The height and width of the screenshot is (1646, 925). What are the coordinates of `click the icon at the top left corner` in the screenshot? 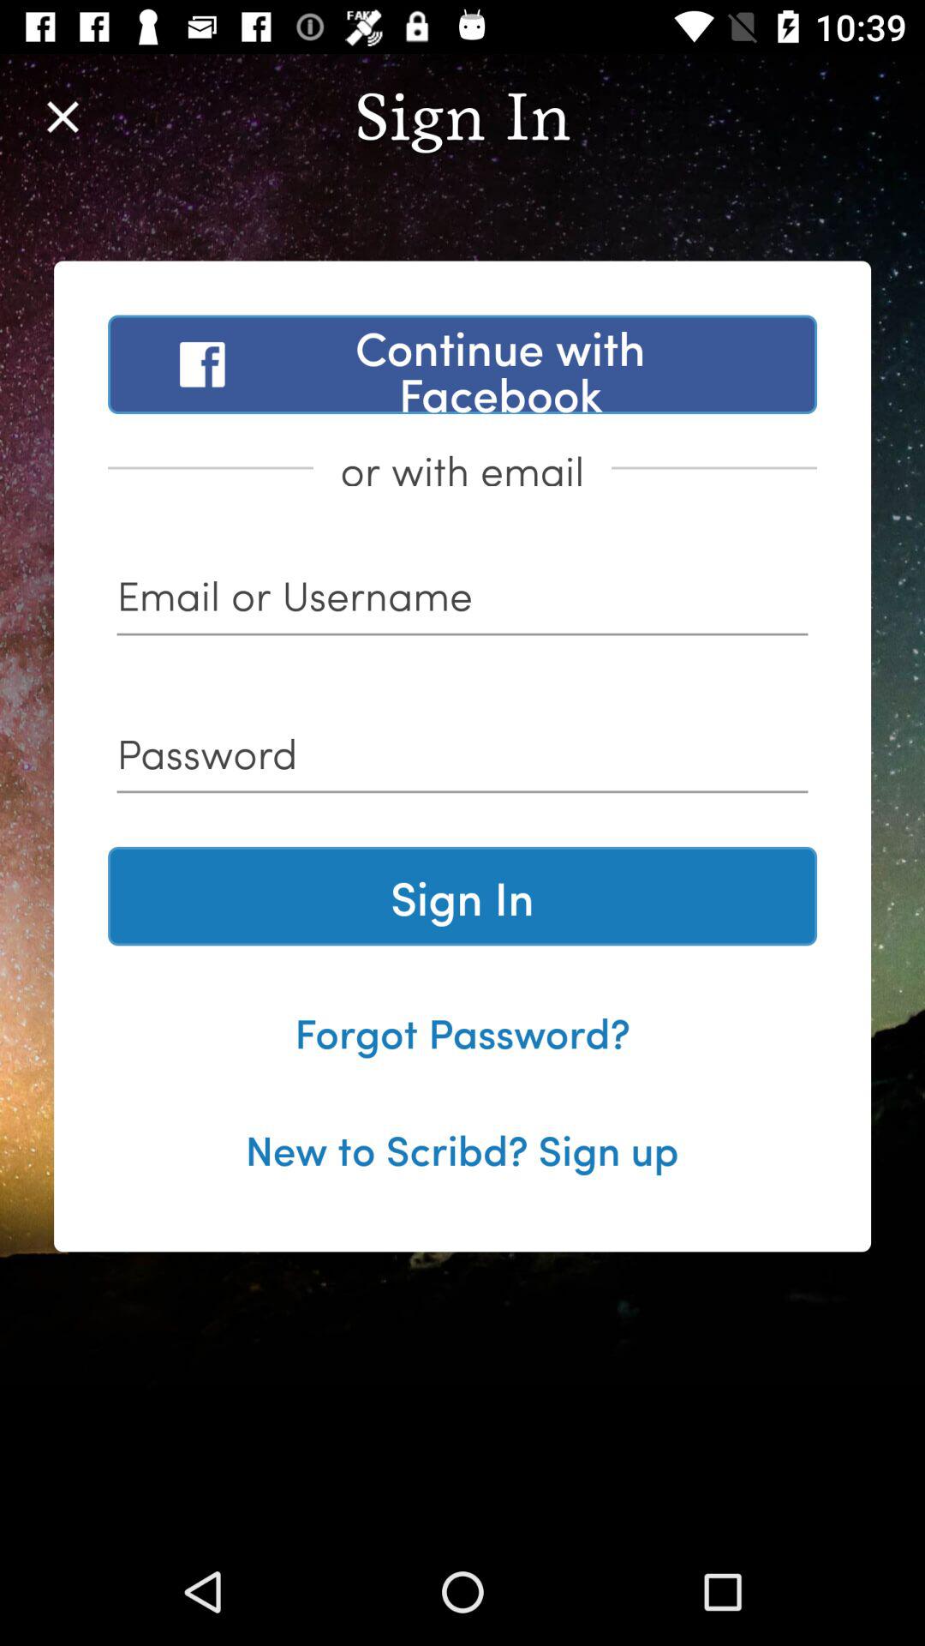 It's located at (63, 117).